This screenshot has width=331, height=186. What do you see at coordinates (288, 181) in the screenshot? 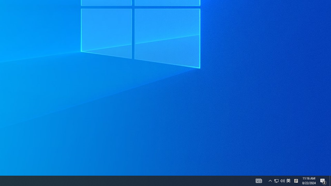
I see `Notification Chevron` at bounding box center [288, 181].